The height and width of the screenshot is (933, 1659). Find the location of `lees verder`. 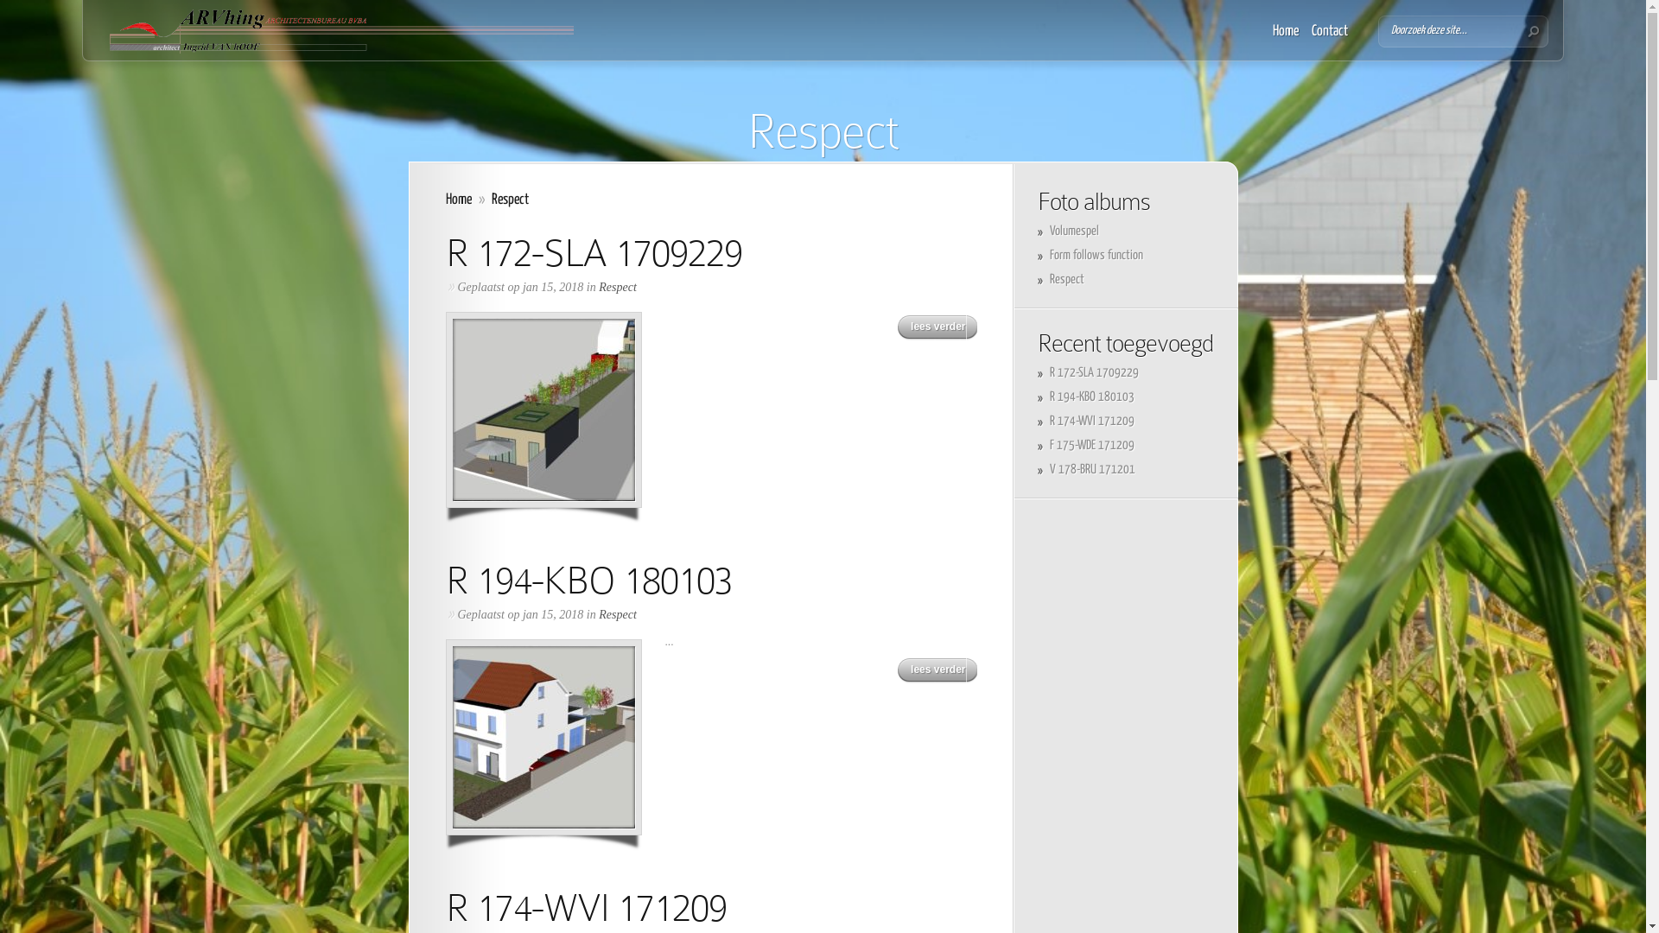

lees verder is located at coordinates (937, 670).